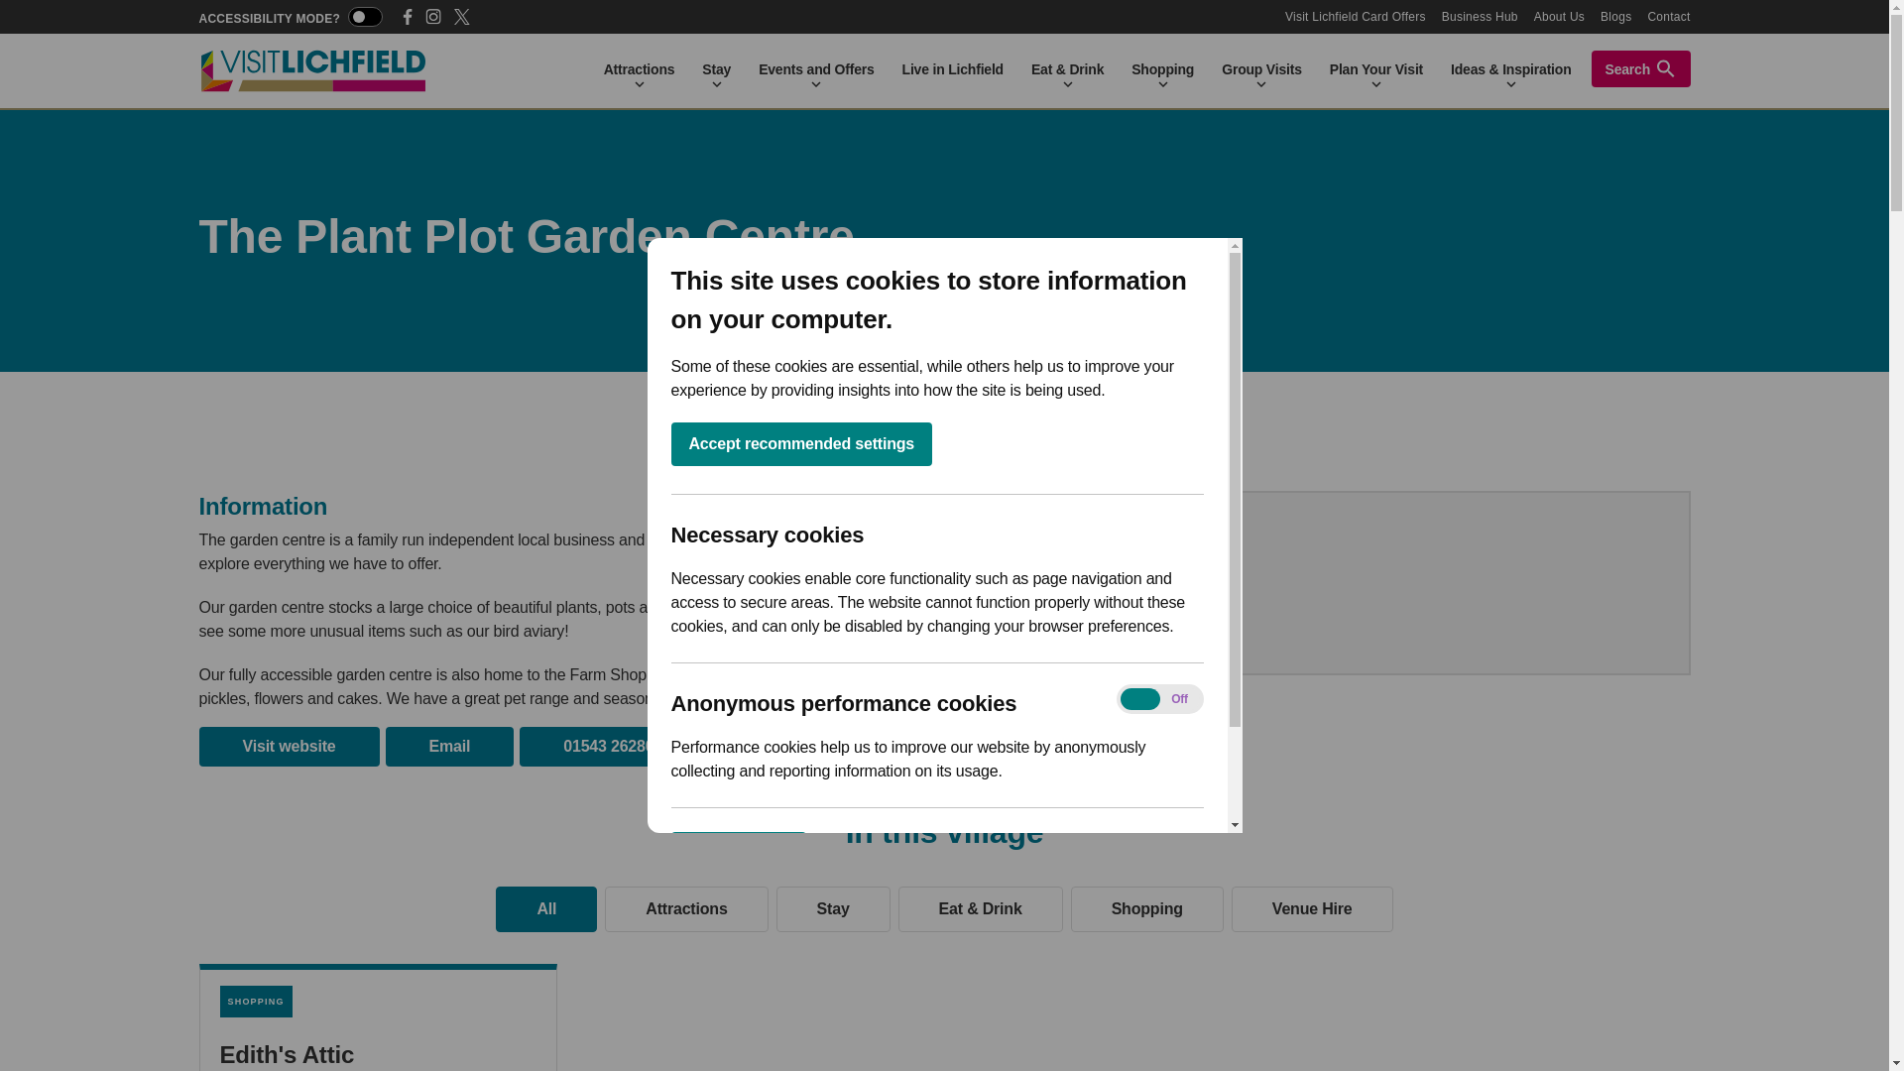 This screenshot has height=1071, width=1904. I want to click on Blogs, so click(1616, 16).